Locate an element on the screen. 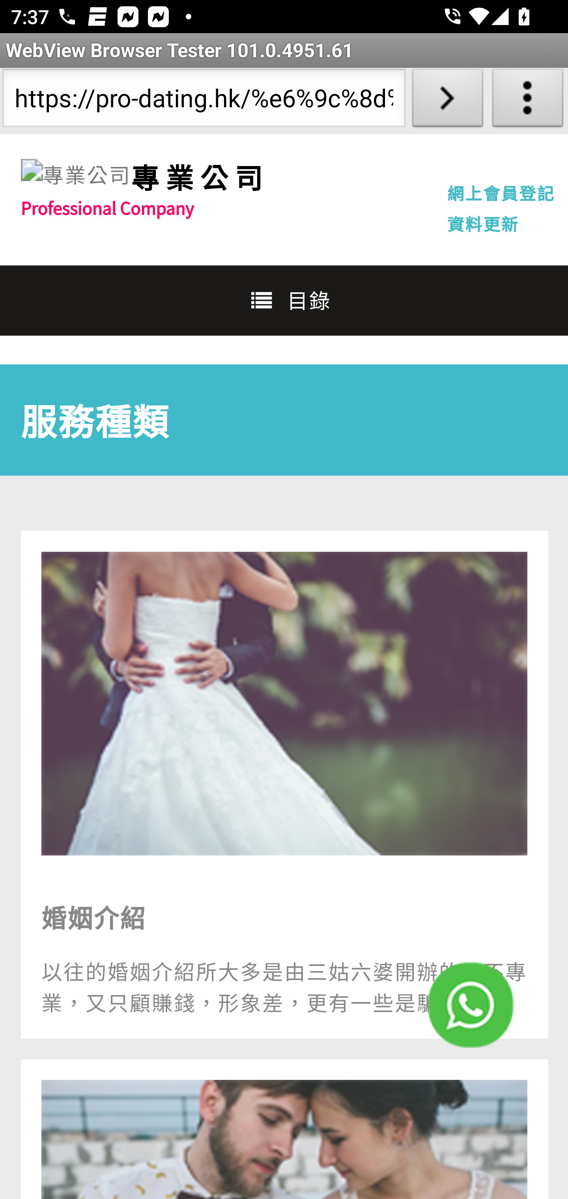  資料更新 is located at coordinates (483, 223).